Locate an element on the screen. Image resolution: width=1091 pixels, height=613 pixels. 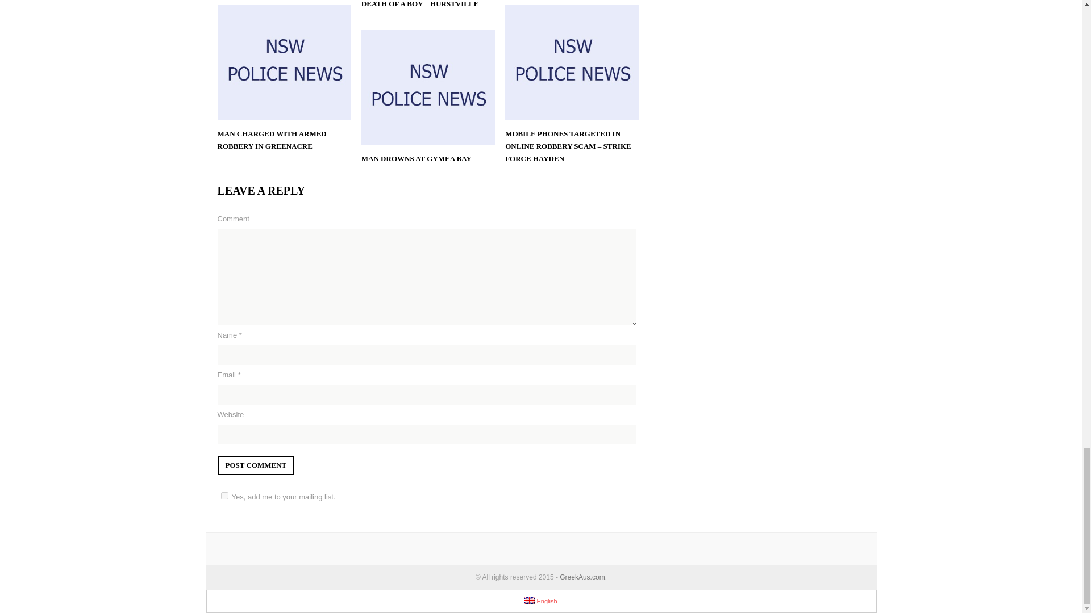
1 is located at coordinates (224, 496).